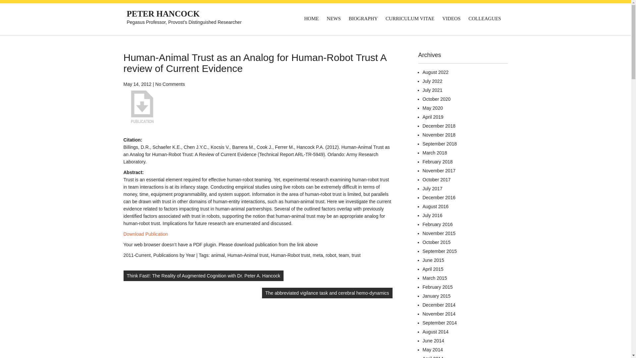 The image size is (636, 358). What do you see at coordinates (436, 72) in the screenshot?
I see `August 2022` at bounding box center [436, 72].